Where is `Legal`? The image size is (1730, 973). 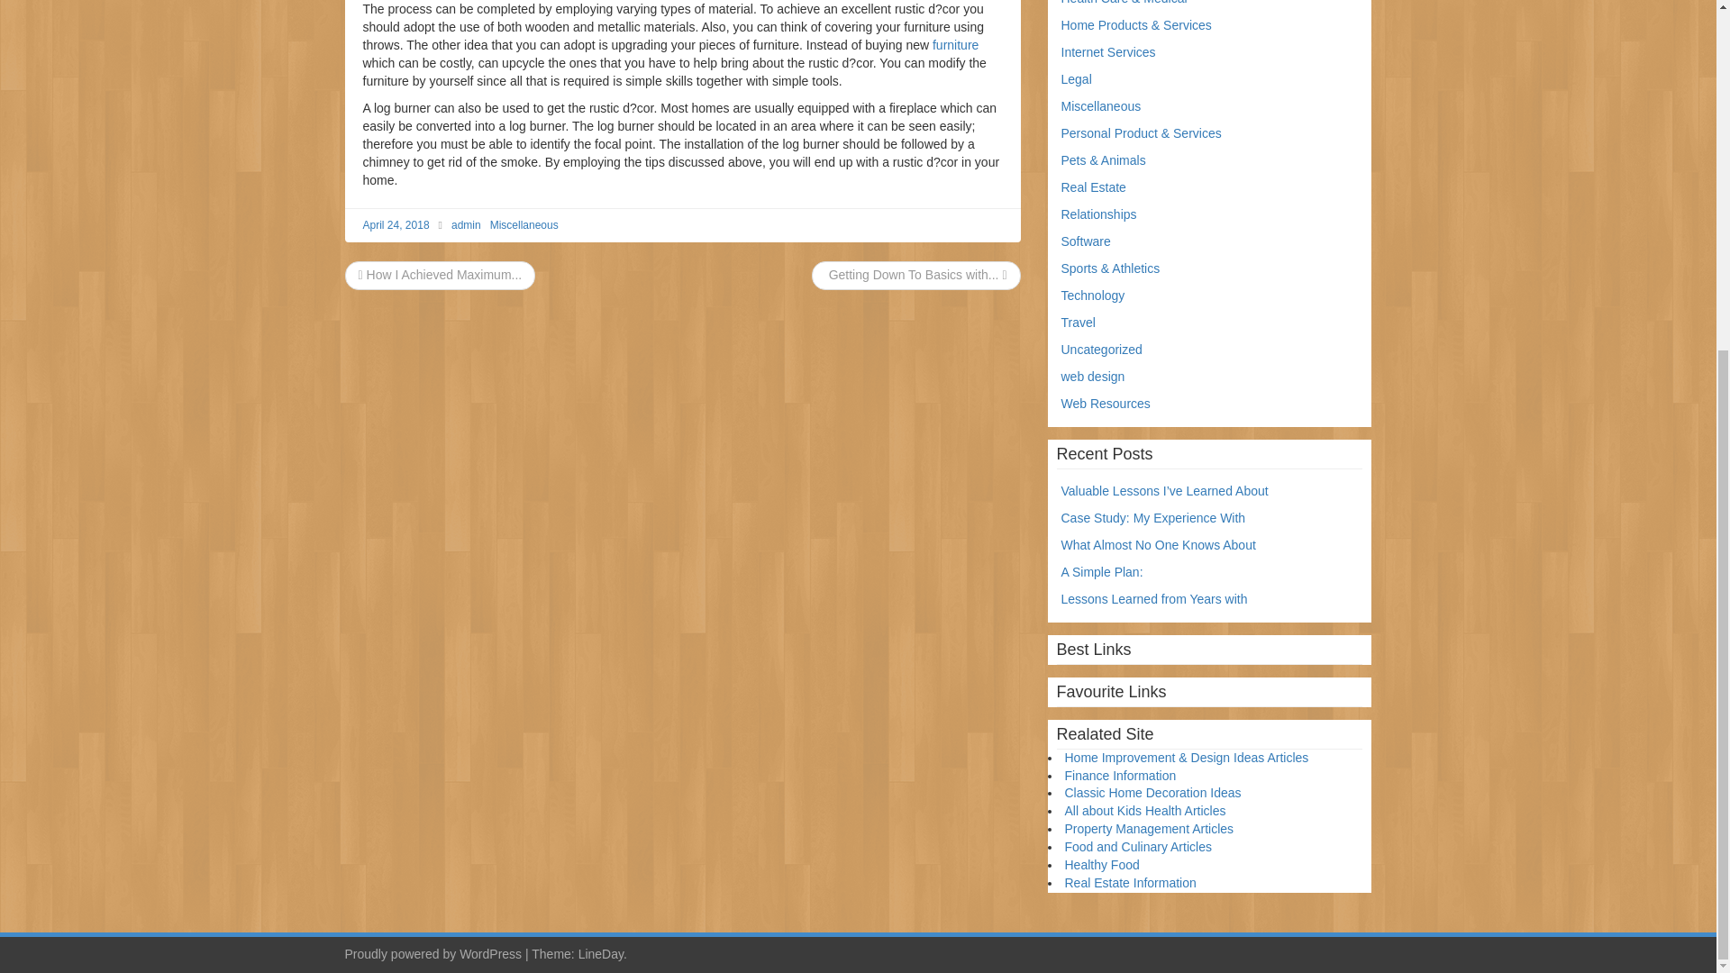 Legal is located at coordinates (1076, 79).